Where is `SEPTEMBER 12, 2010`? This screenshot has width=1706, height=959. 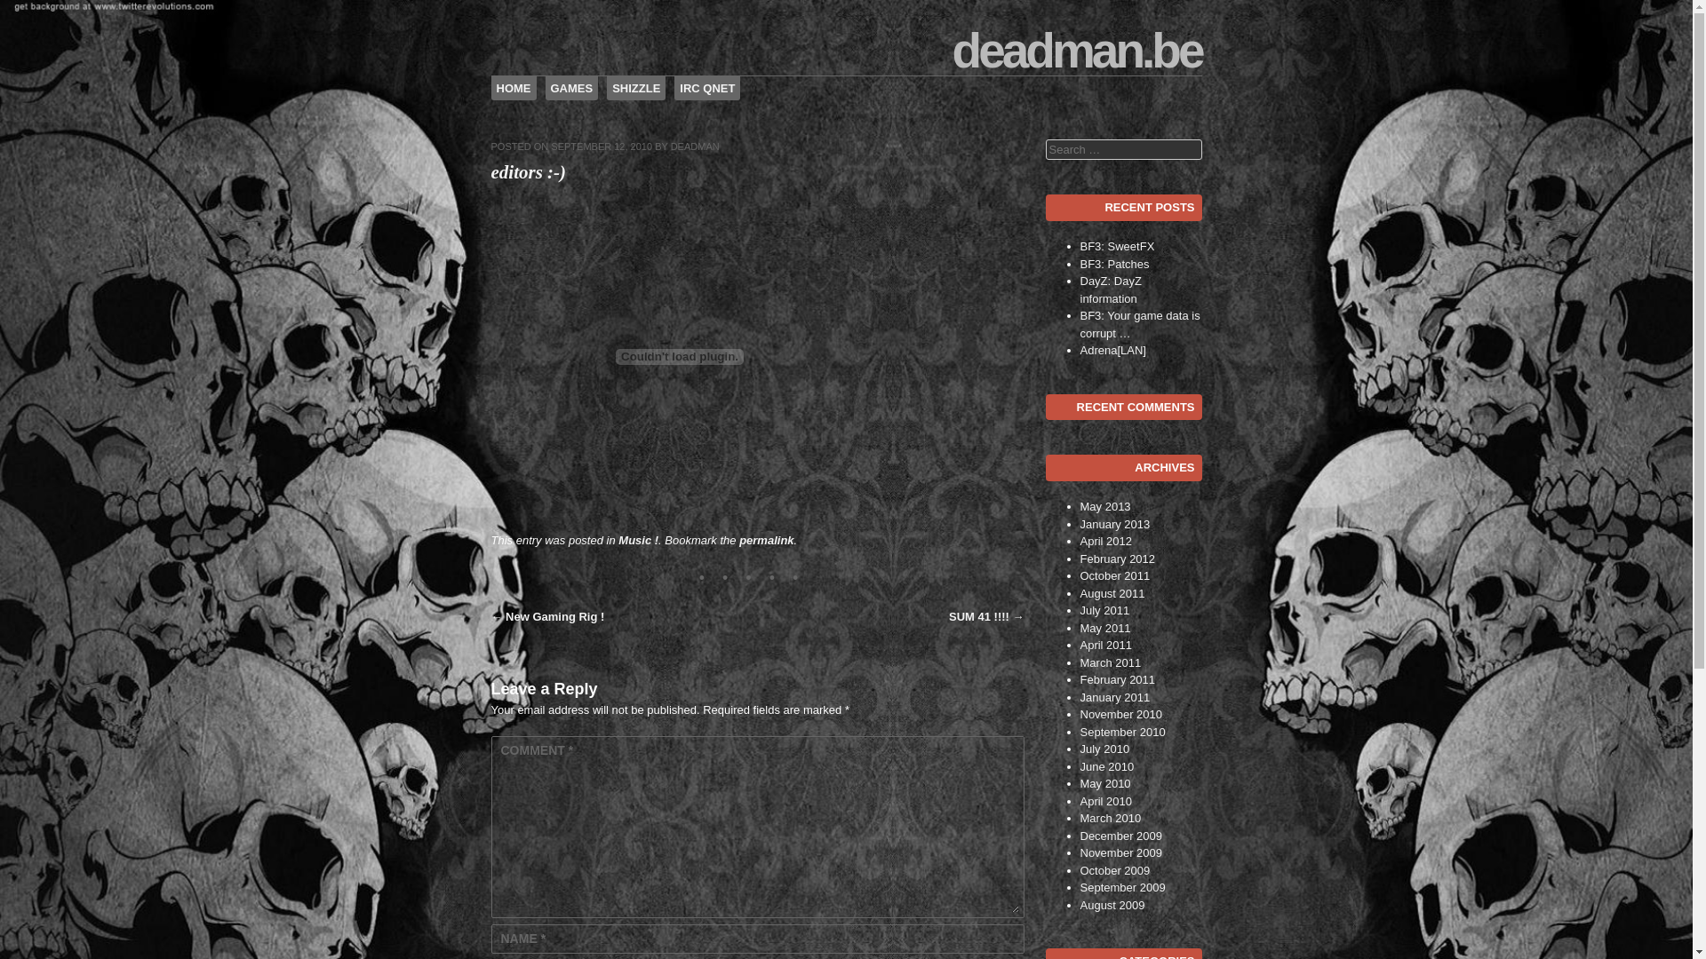 SEPTEMBER 12, 2010 is located at coordinates (602, 147).